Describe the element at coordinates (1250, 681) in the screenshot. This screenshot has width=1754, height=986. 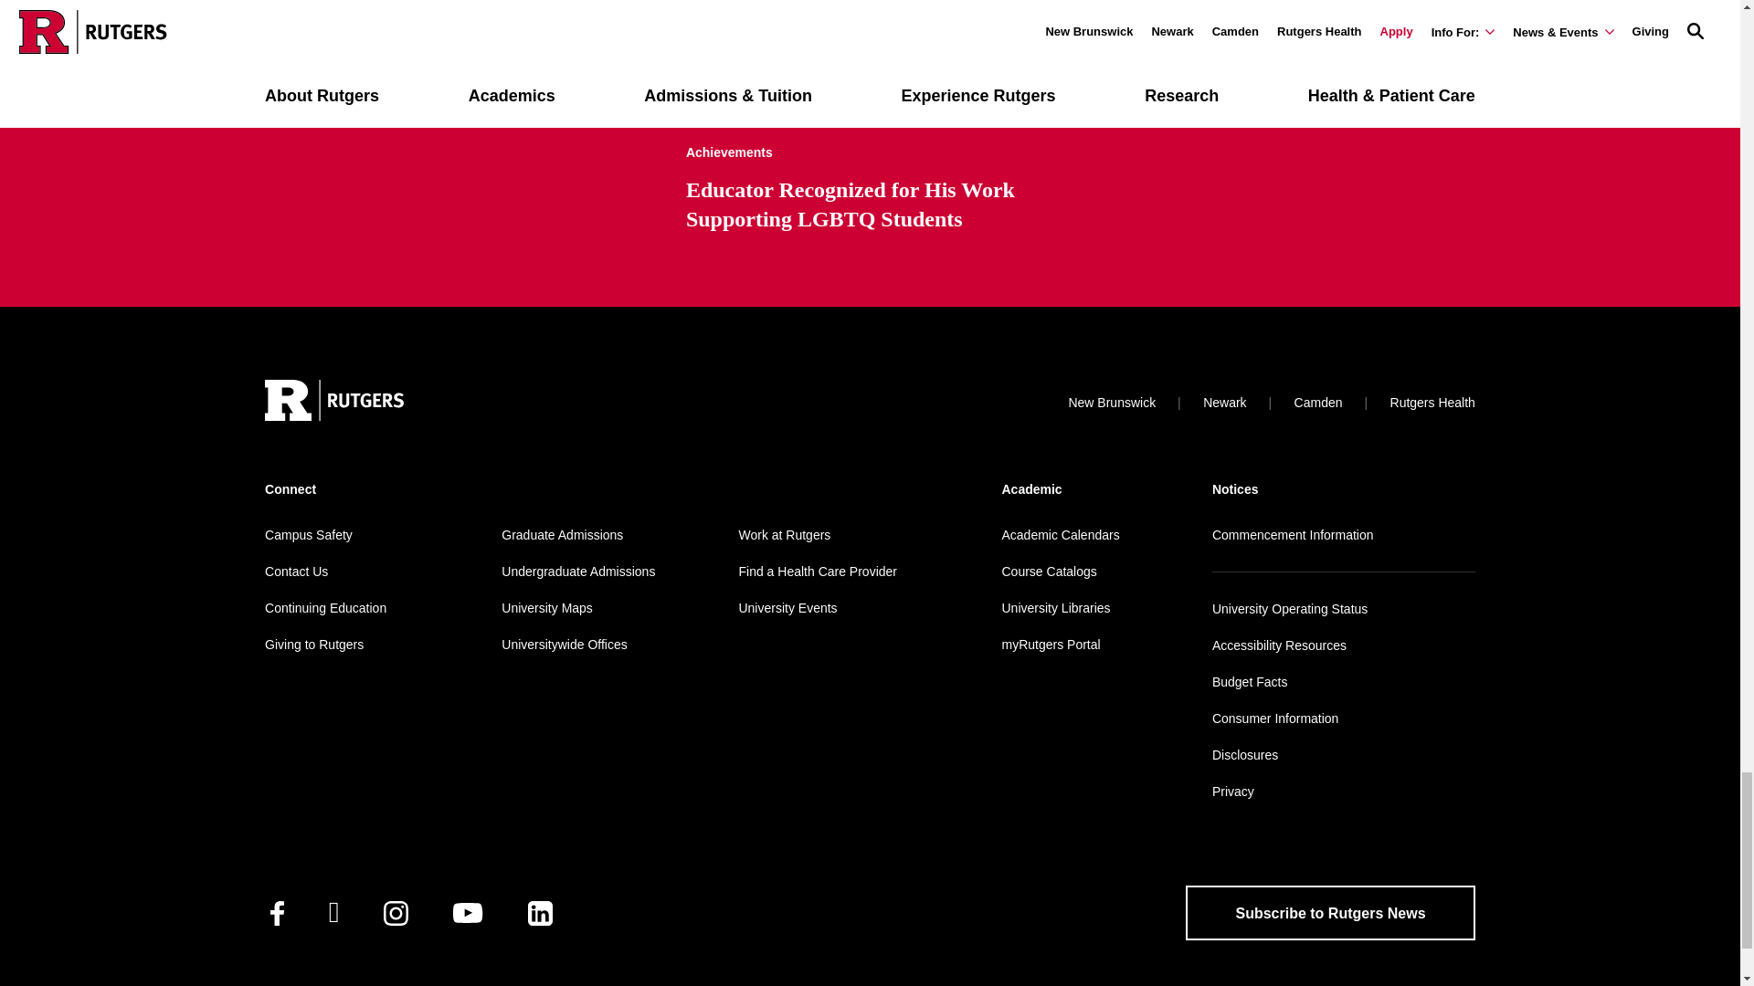
I see `Budget Facts` at that location.